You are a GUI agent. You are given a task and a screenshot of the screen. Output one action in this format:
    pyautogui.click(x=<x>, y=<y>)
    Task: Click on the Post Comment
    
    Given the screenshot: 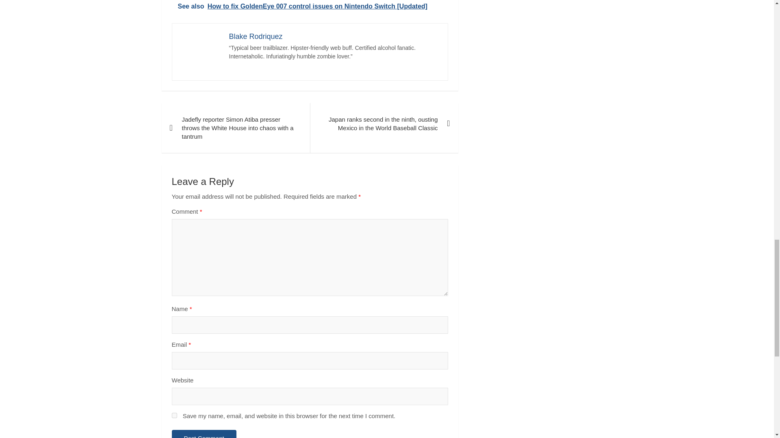 What is the action you would take?
    pyautogui.click(x=204, y=434)
    